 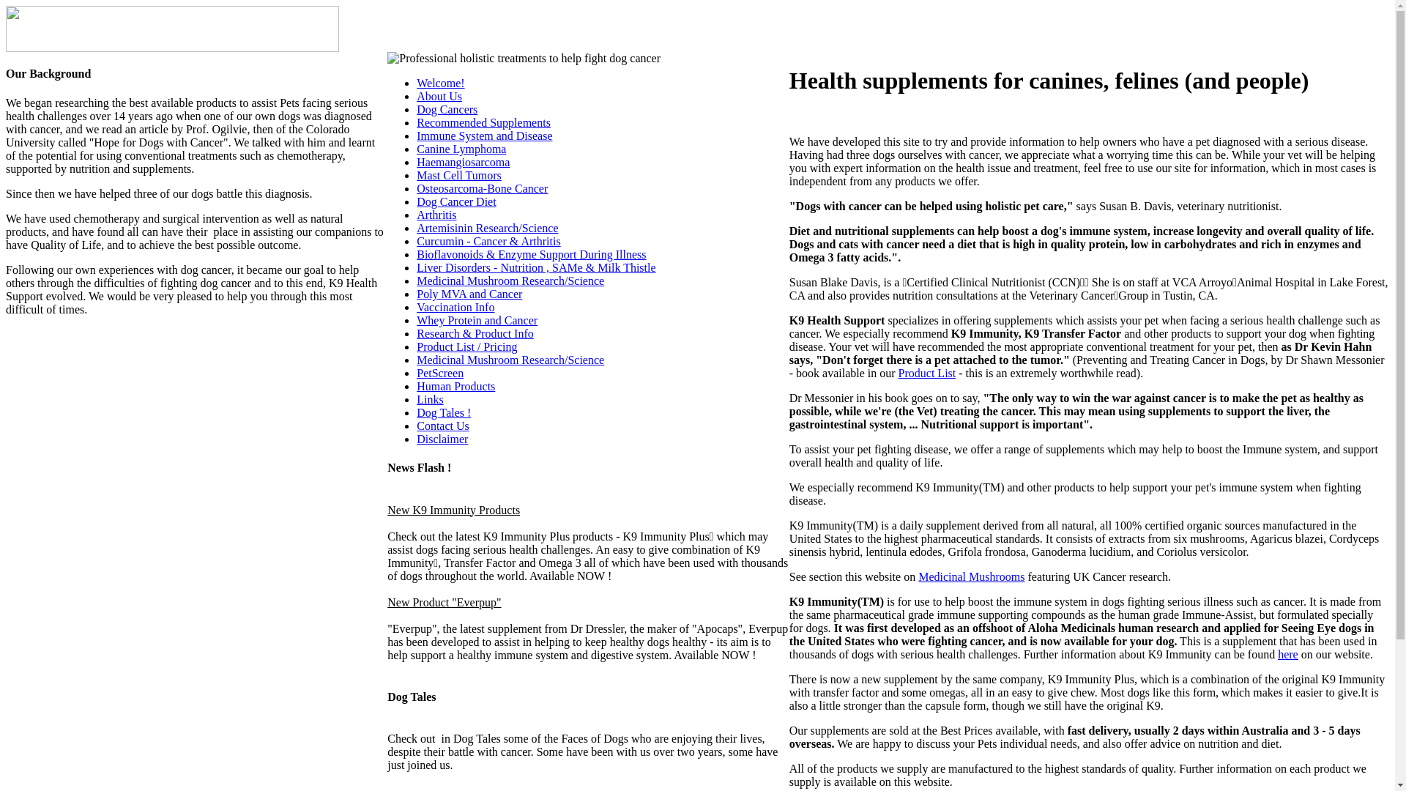 I want to click on Medicinal Mushroom Research/Science, so click(x=510, y=281).